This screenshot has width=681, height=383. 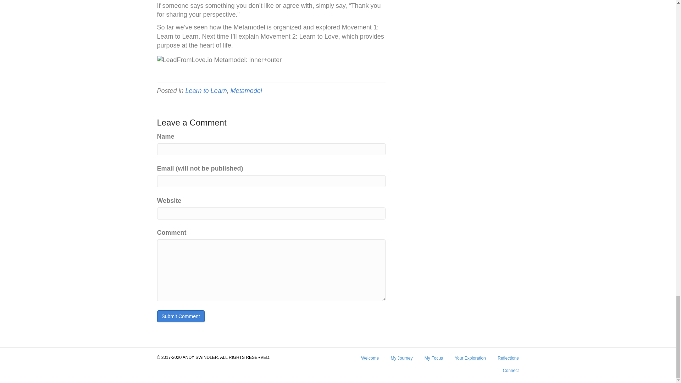 I want to click on Welcome, so click(x=370, y=361).